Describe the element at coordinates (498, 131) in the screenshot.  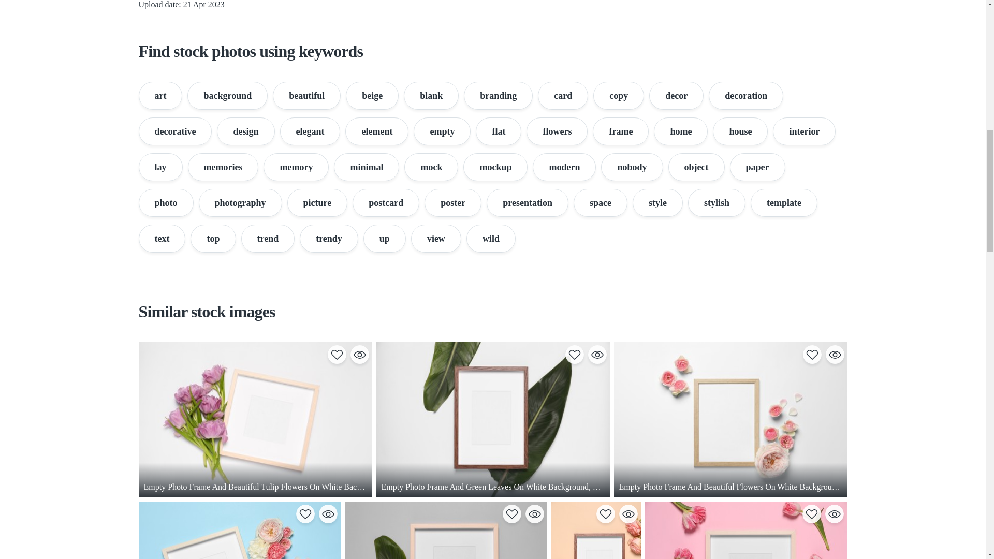
I see `flat` at that location.